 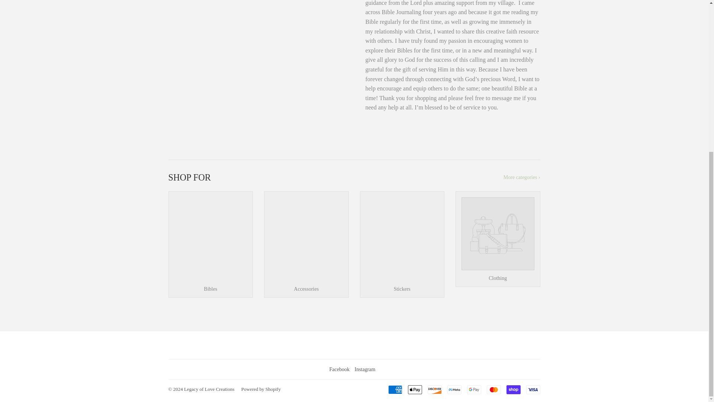 What do you see at coordinates (415, 389) in the screenshot?
I see `Apple Pay` at bounding box center [415, 389].